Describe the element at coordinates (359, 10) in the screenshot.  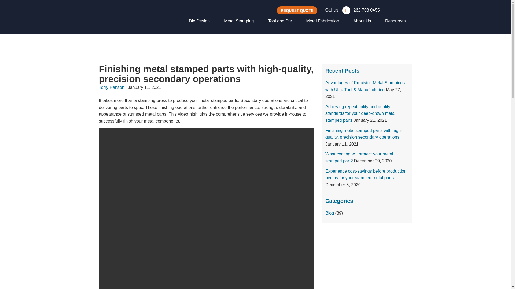
I see `262 703 0455` at that location.